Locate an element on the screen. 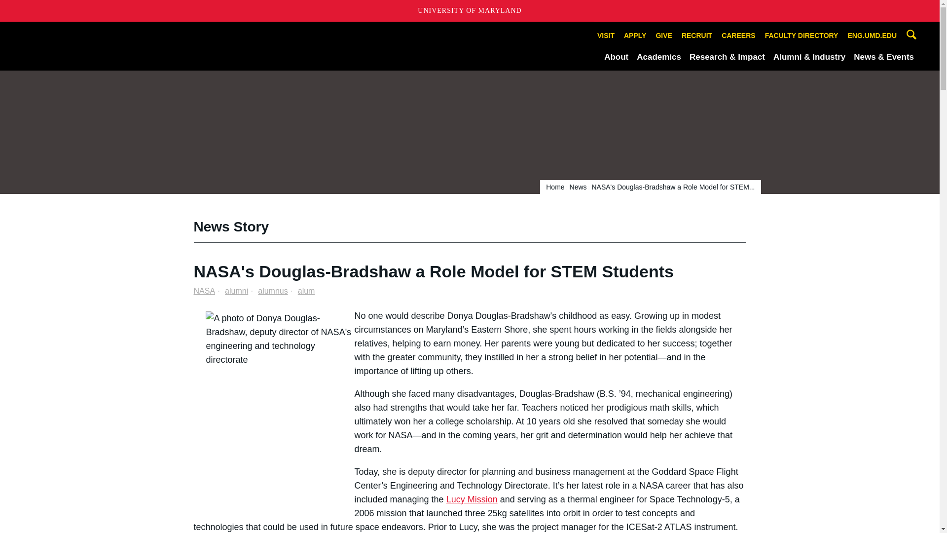  APPLY is located at coordinates (635, 36).